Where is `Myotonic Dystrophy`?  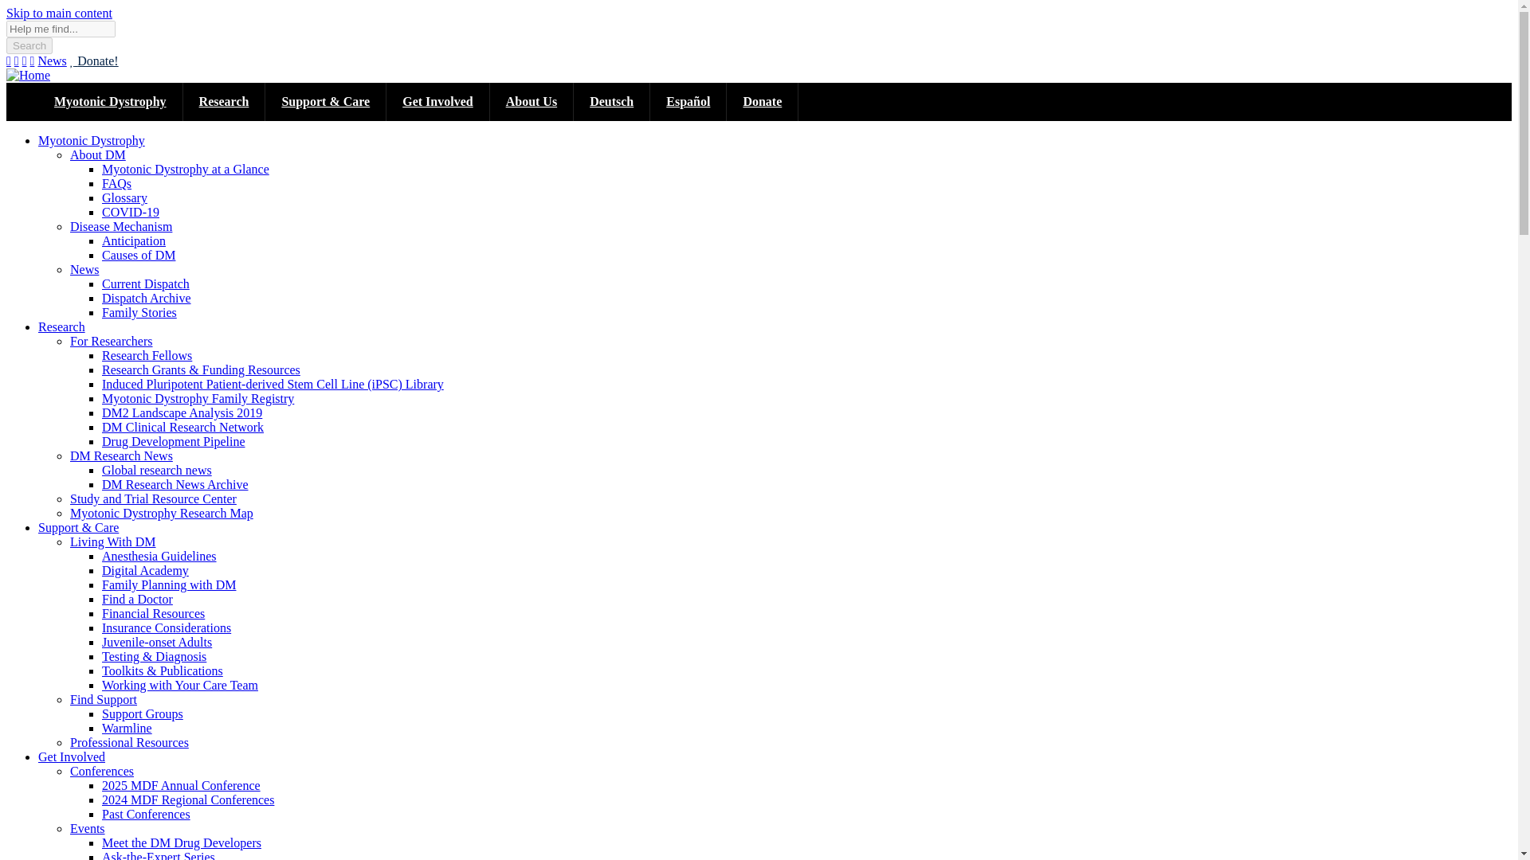 Myotonic Dystrophy is located at coordinates (111, 102).